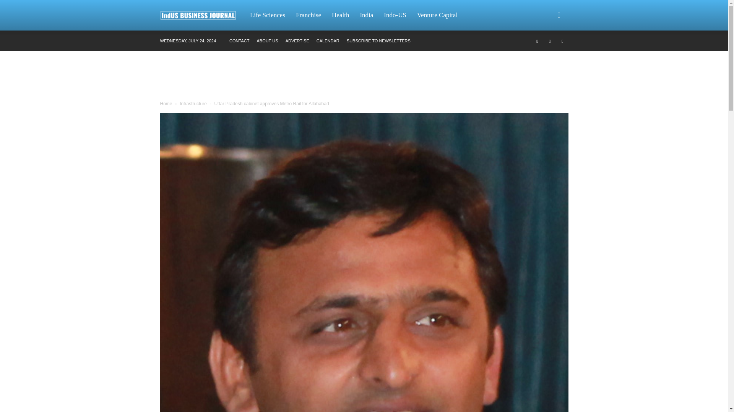 Image resolution: width=734 pixels, height=412 pixels. Describe the element at coordinates (395, 15) in the screenshot. I see `Indo-US` at that location.